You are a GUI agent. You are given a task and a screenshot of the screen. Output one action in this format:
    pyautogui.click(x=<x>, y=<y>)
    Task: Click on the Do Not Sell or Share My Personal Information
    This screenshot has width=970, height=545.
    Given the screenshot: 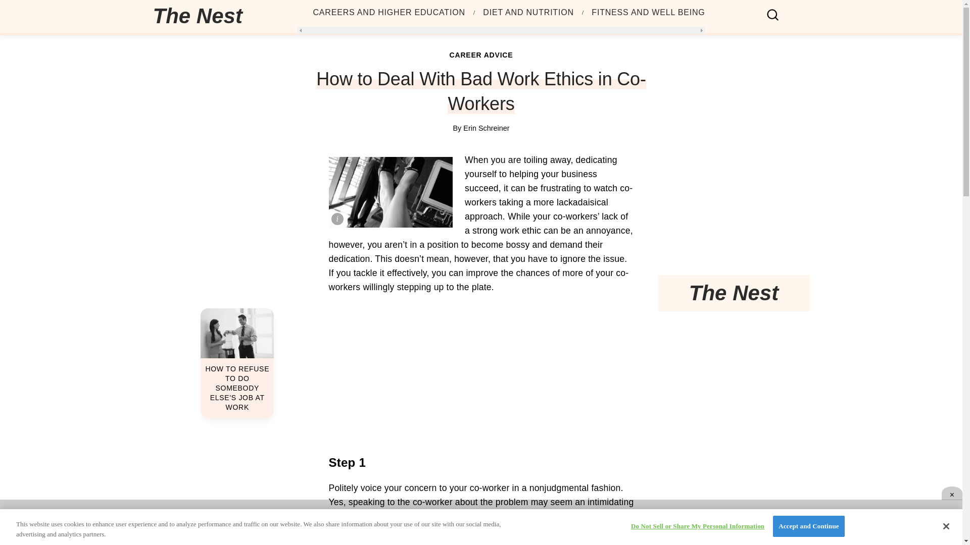 What is the action you would take?
    pyautogui.click(x=697, y=526)
    